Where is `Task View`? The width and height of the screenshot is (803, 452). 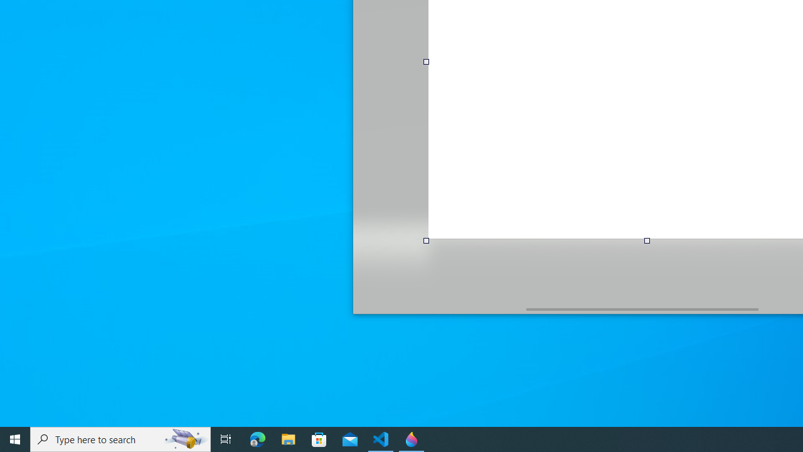 Task View is located at coordinates (226, 439).